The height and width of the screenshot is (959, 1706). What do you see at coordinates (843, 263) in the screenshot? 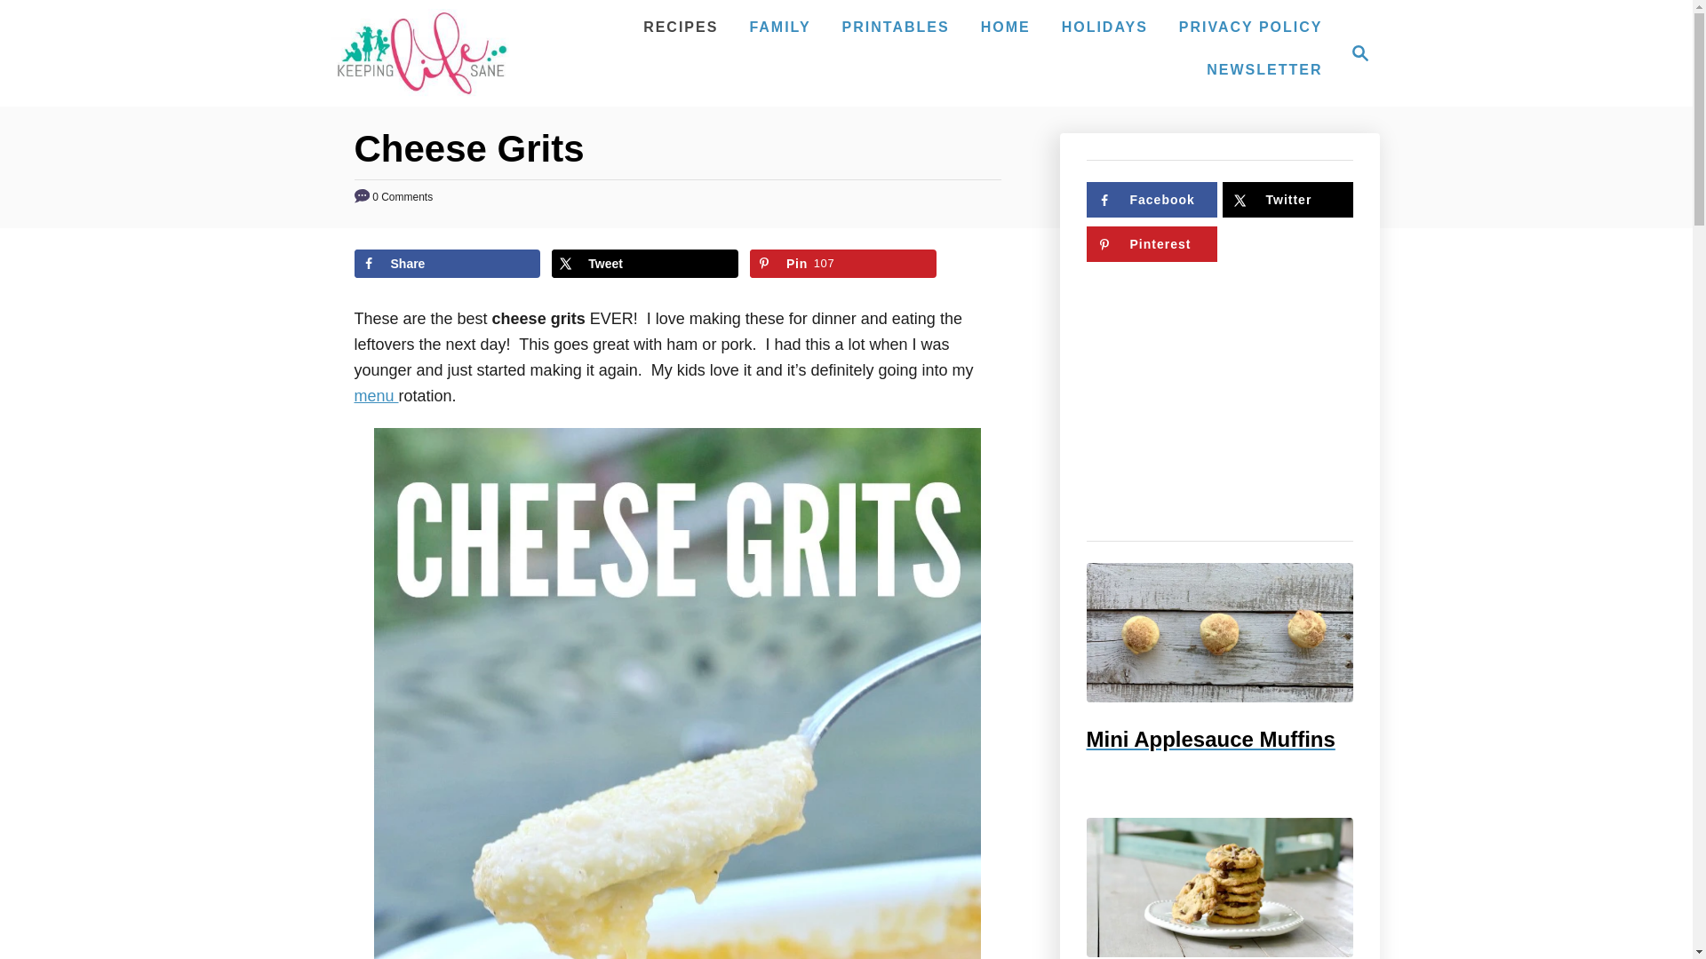
I see `FAMILY` at bounding box center [843, 263].